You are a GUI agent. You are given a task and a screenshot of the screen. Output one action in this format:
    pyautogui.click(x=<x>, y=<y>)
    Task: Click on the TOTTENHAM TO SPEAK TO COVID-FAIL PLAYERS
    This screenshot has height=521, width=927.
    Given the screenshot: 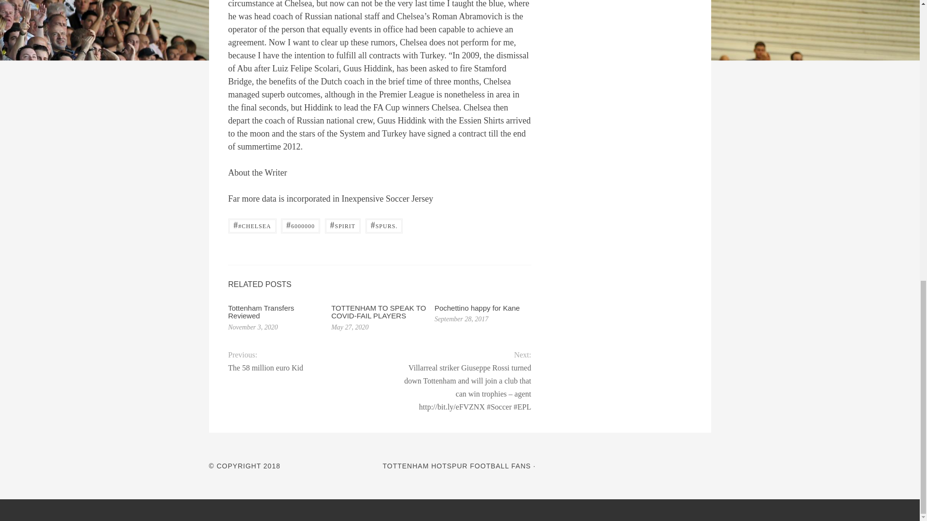 What is the action you would take?
    pyautogui.click(x=378, y=312)
    